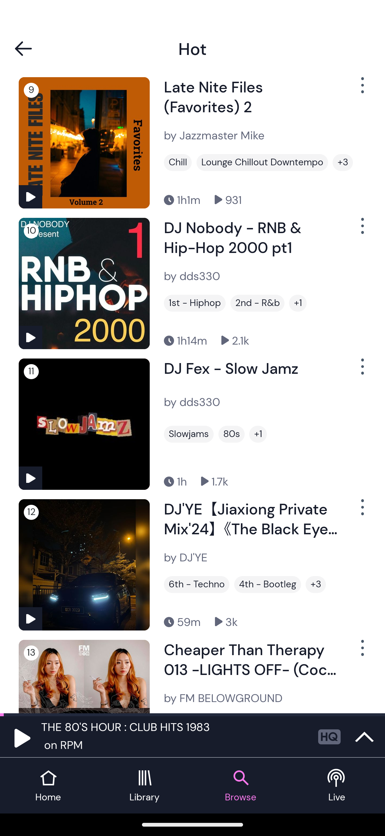  What do you see at coordinates (257, 303) in the screenshot?
I see `2nd - R&b` at bounding box center [257, 303].